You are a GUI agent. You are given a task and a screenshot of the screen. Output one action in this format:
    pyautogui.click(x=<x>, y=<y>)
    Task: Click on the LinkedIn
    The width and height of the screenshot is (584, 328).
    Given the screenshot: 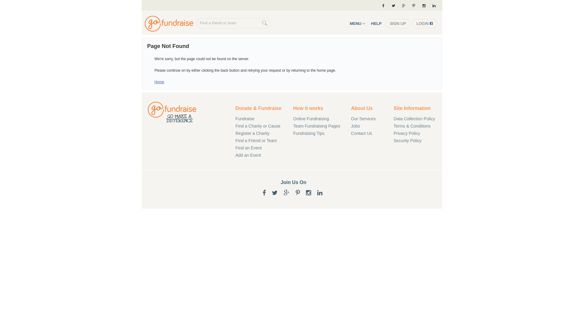 What is the action you would take?
    pyautogui.click(x=436, y=6)
    